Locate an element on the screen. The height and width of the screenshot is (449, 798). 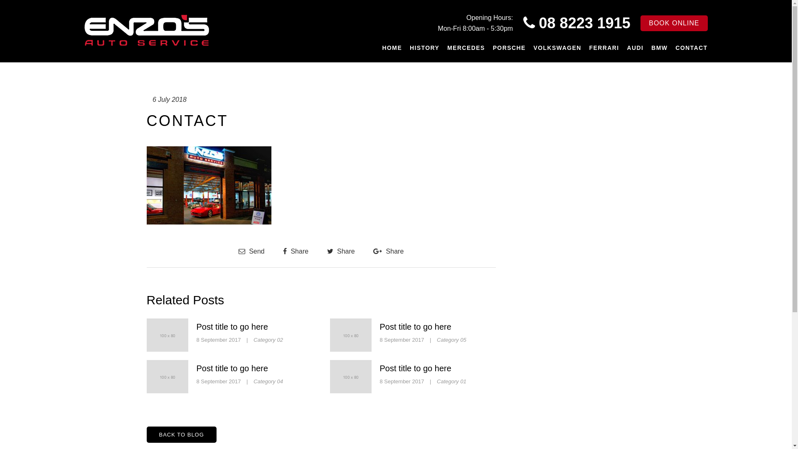
Post title to go here is located at coordinates (416, 327).